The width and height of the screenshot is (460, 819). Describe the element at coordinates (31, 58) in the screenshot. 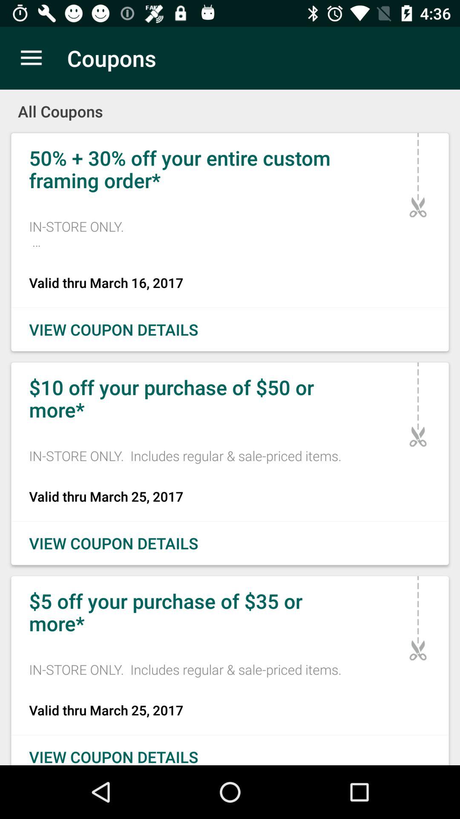

I see `open item above the all coupons icon` at that location.